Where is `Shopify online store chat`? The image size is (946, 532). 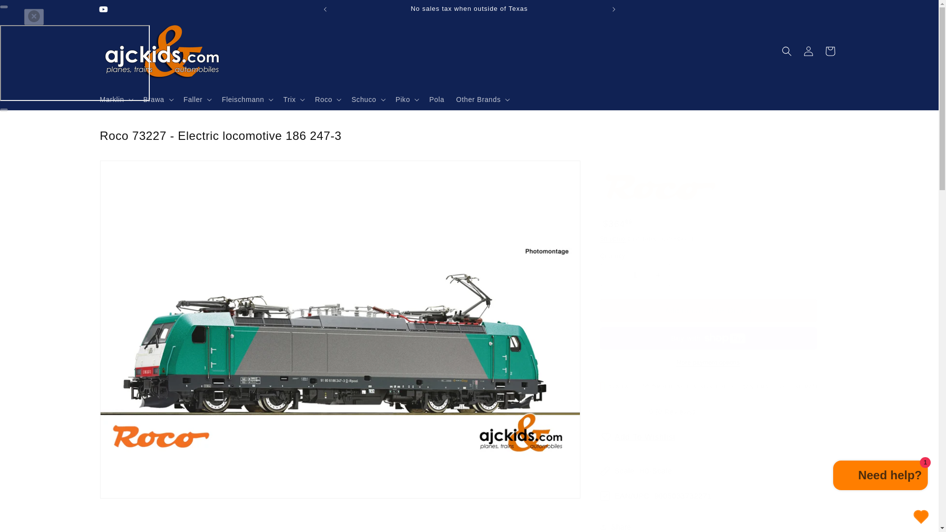 Shopify online store chat is located at coordinates (880, 477).